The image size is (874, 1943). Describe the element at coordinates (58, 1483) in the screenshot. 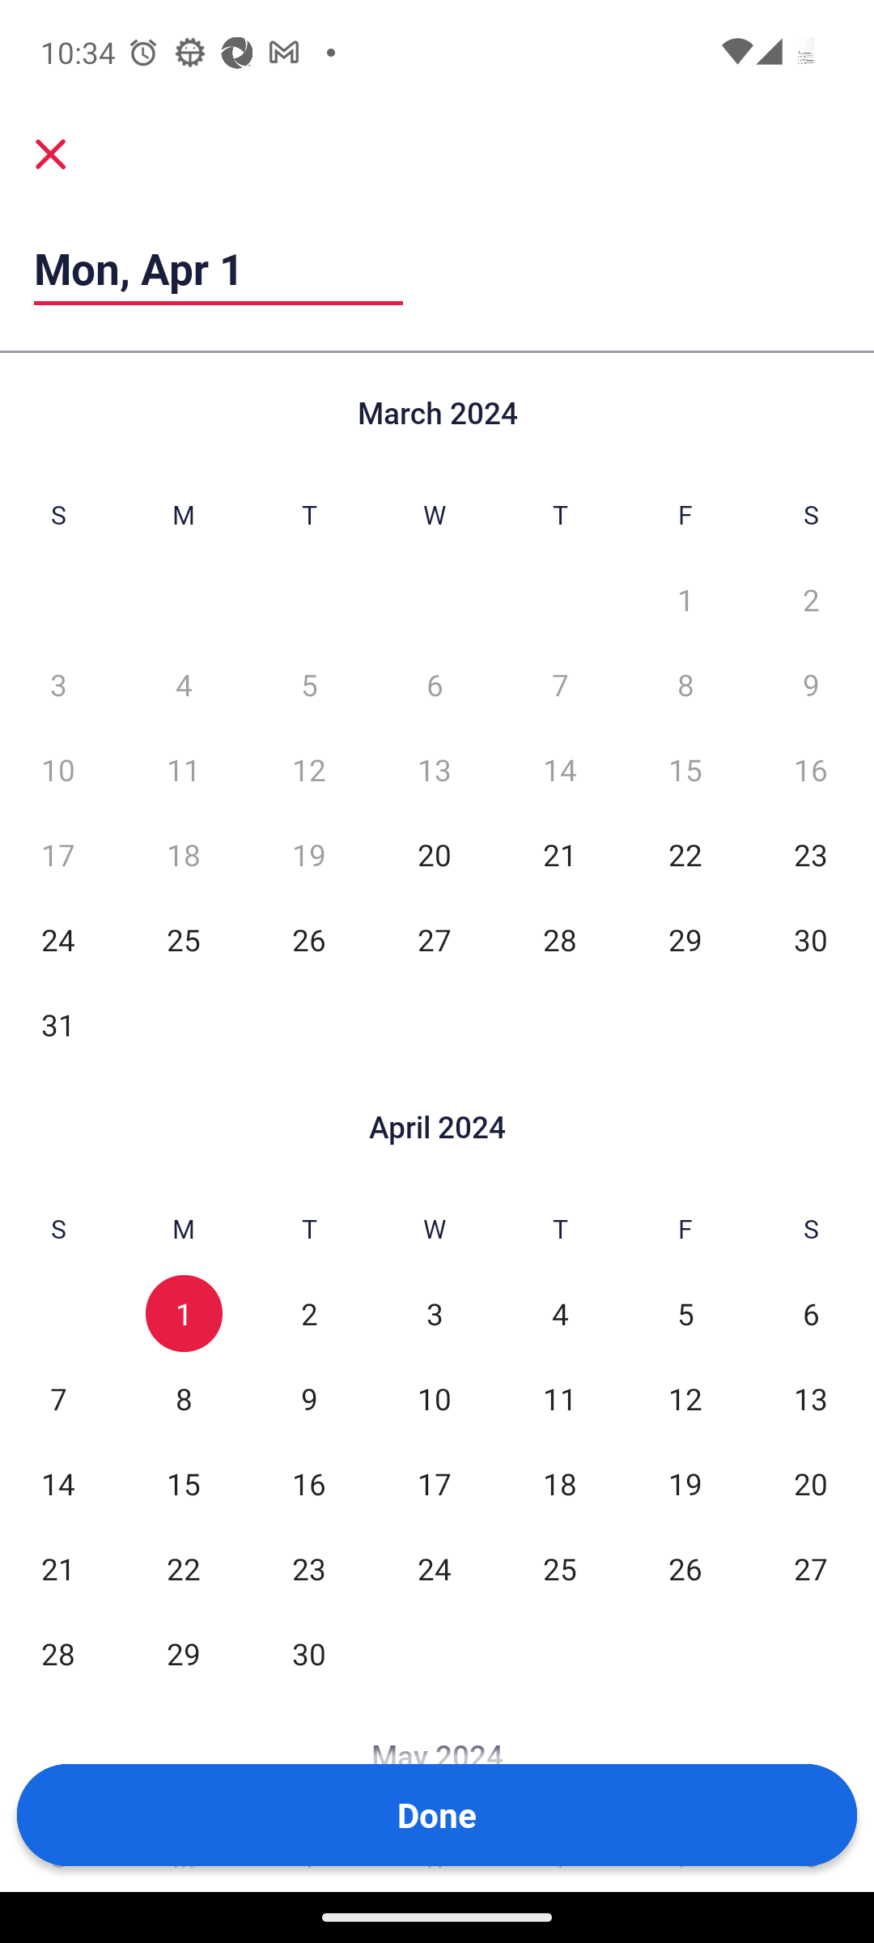

I see `14 Sun, Apr 14, Not Selected` at that location.